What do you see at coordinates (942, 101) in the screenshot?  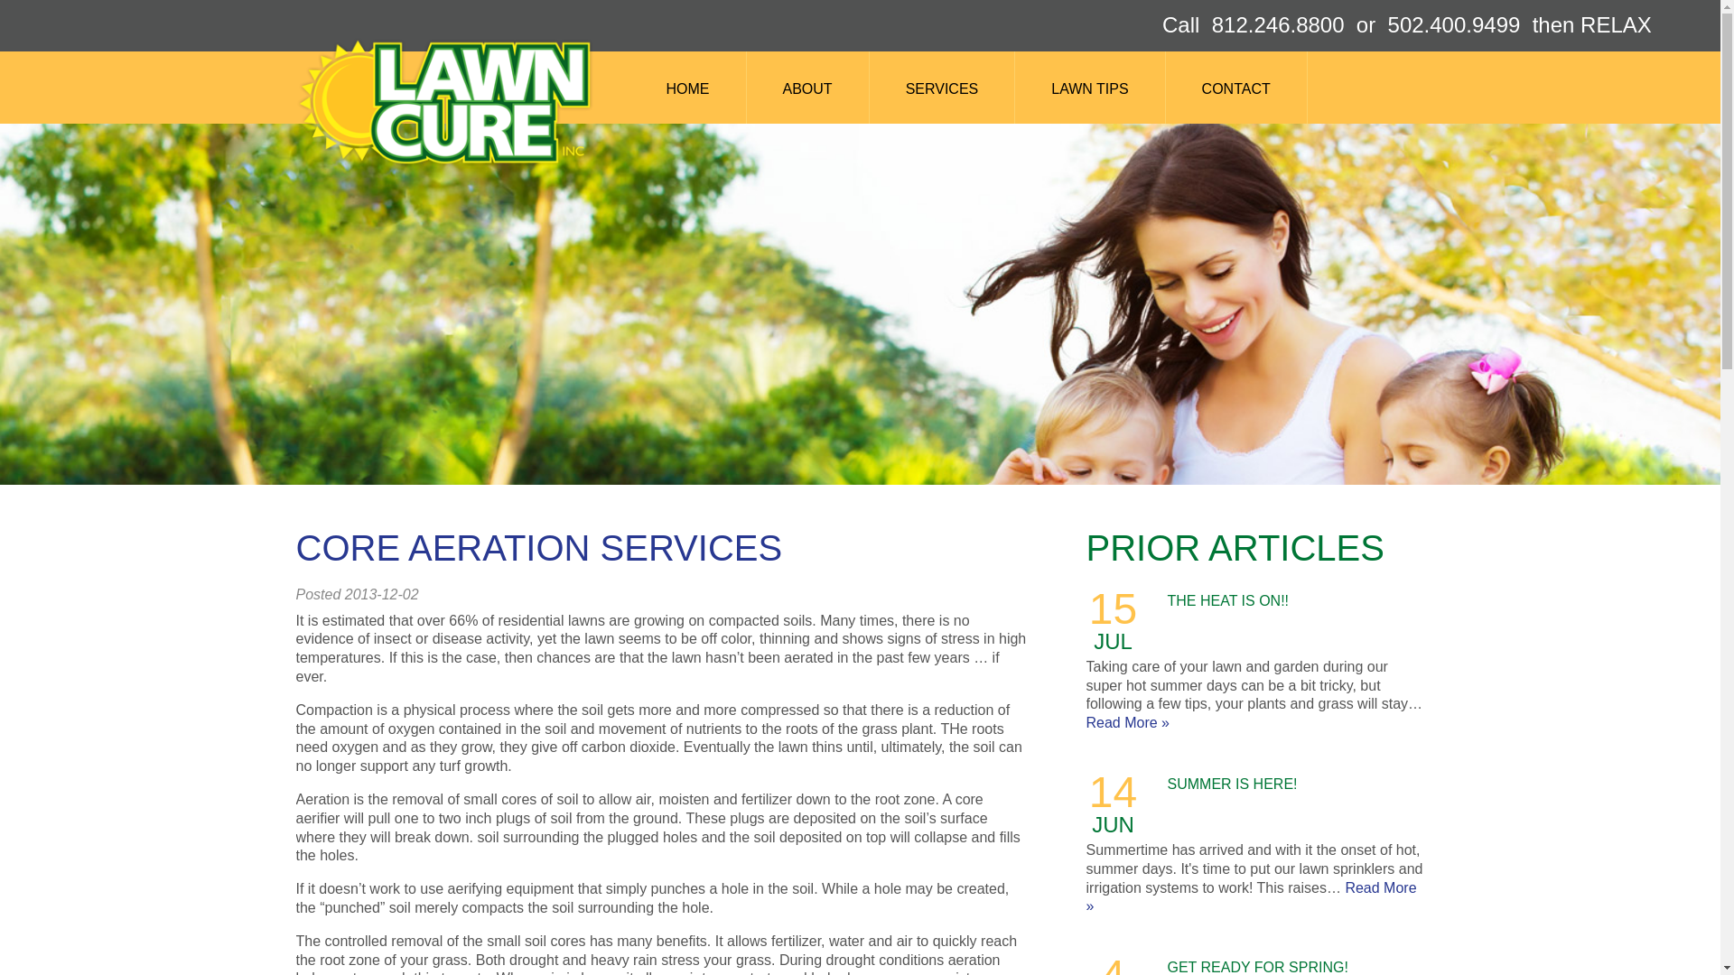 I see `SERVICES` at bounding box center [942, 101].